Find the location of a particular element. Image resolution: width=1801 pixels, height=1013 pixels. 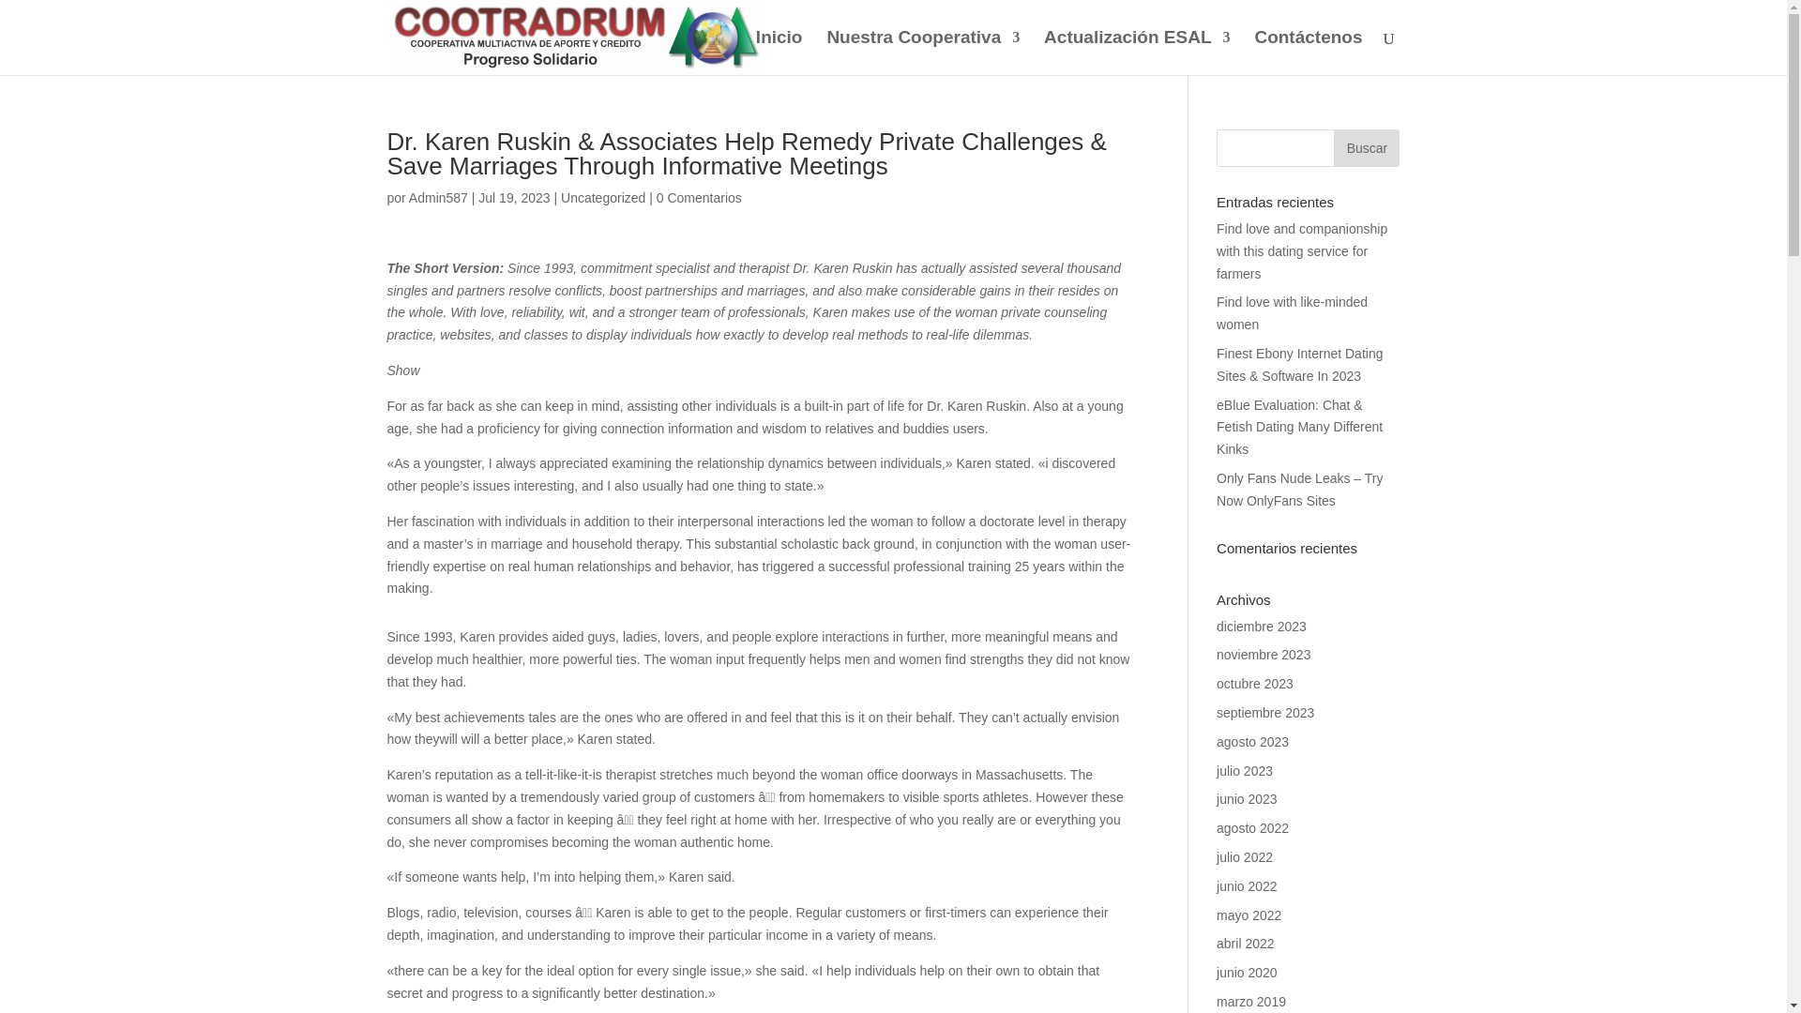

Find love with like-minded women is located at coordinates (1292, 313).